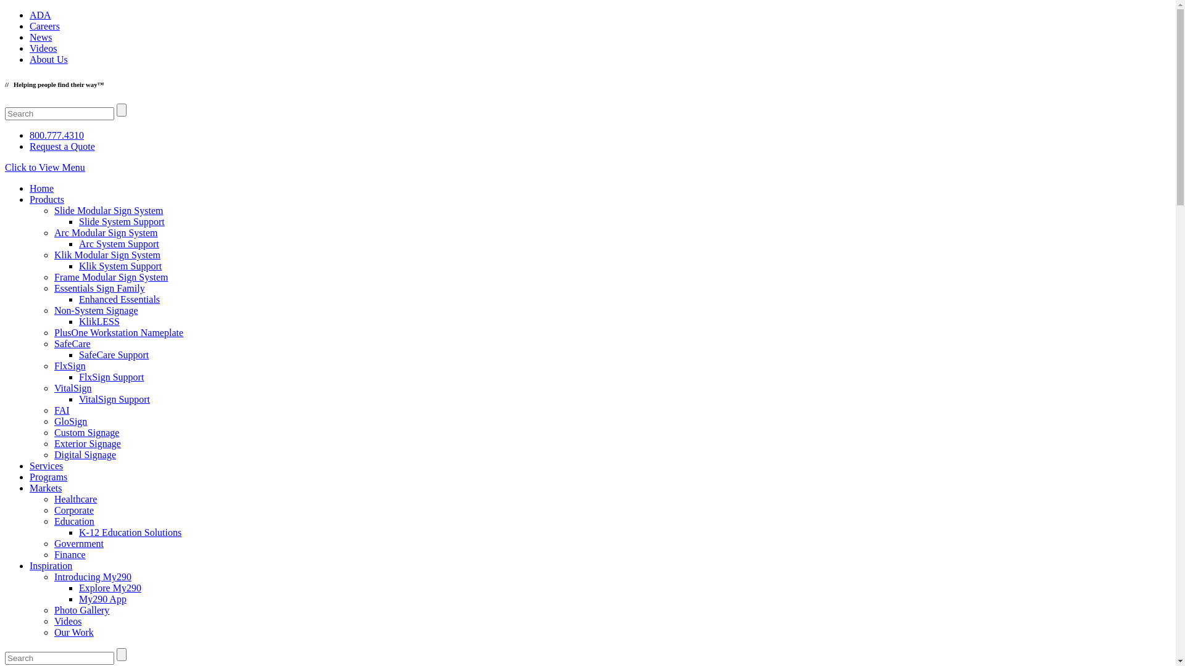 The image size is (1185, 666). What do you see at coordinates (85, 455) in the screenshot?
I see `Digital Signage` at bounding box center [85, 455].